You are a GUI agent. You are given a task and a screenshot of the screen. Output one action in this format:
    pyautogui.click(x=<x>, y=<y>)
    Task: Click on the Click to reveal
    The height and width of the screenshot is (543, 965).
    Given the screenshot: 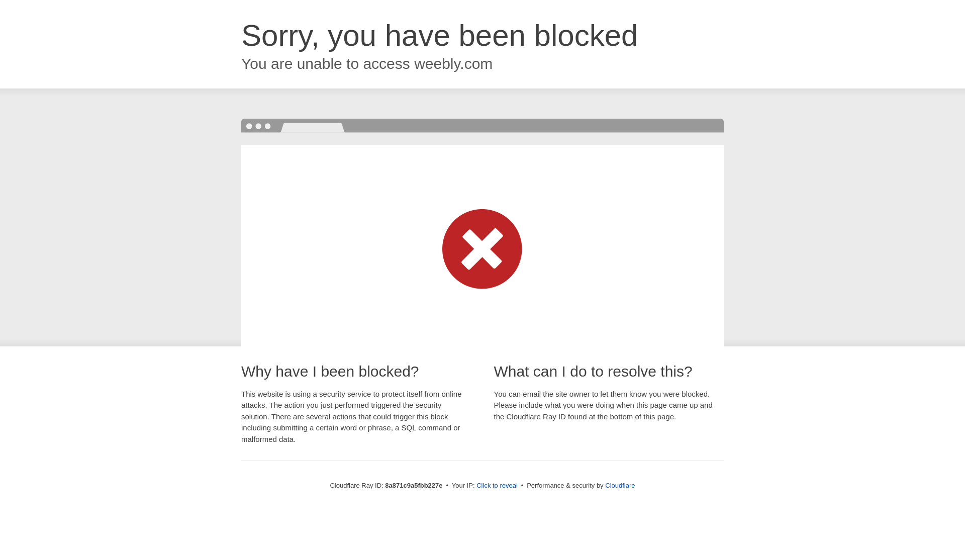 What is the action you would take?
    pyautogui.click(x=497, y=486)
    